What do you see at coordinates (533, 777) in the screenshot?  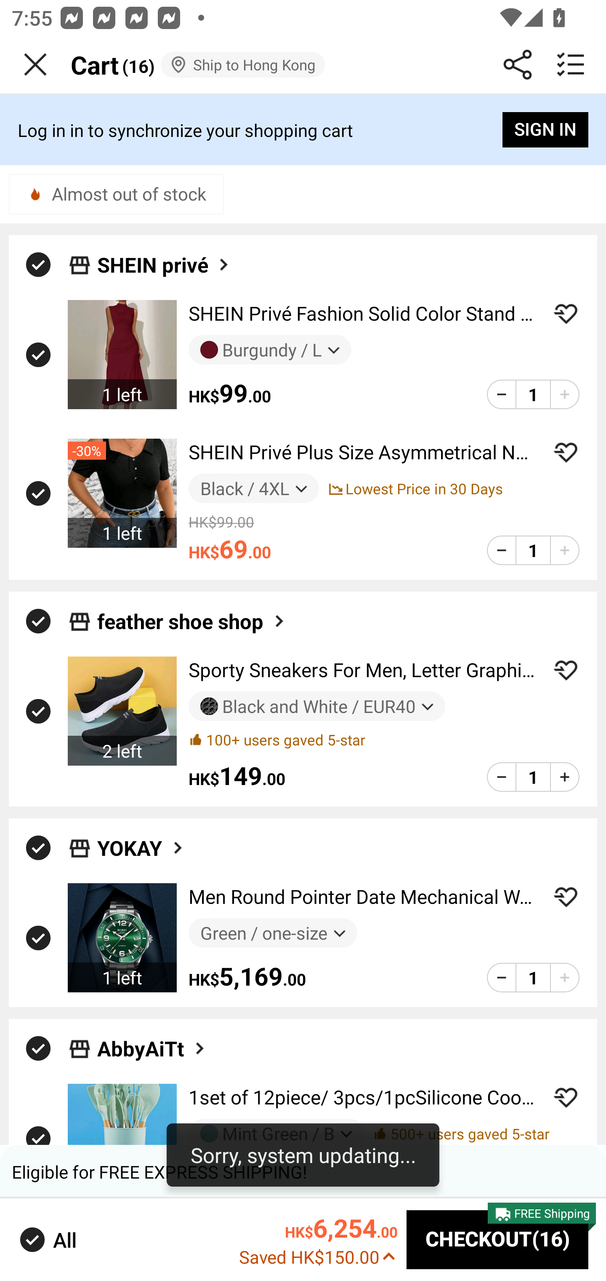 I see `1 edit product quantity` at bounding box center [533, 777].